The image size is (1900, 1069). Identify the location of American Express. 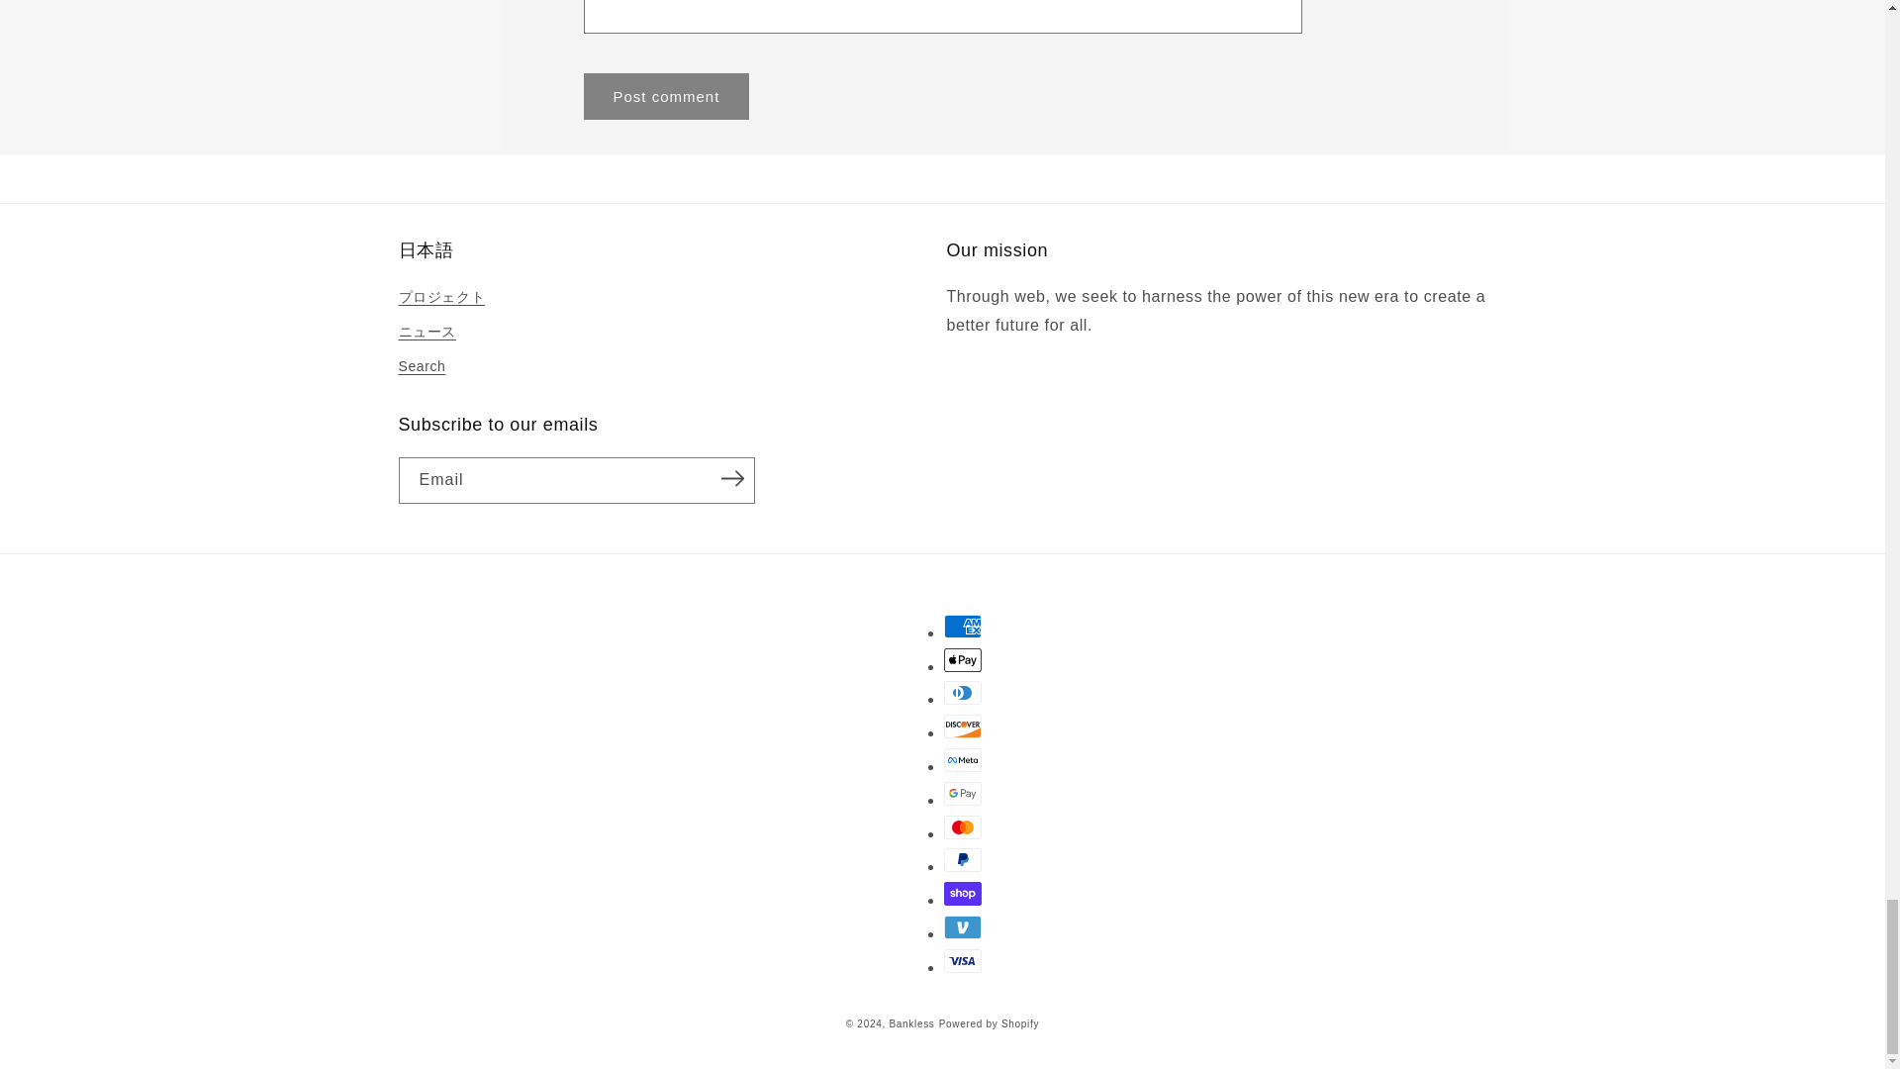
(963, 626).